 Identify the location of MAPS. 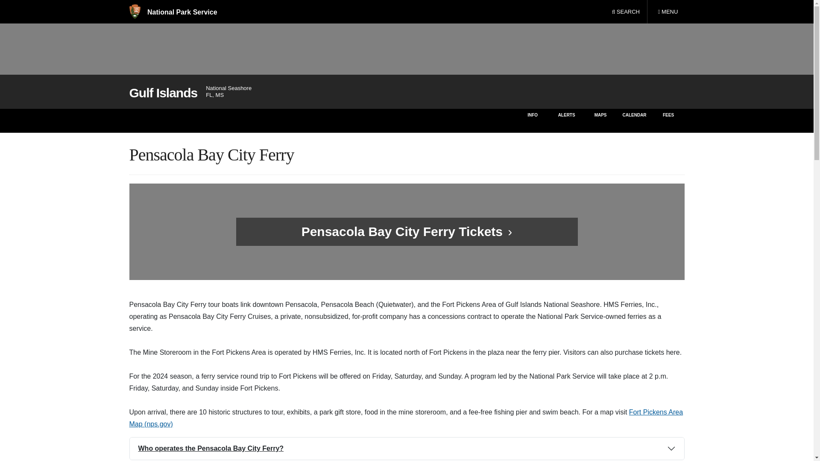
(600, 120).